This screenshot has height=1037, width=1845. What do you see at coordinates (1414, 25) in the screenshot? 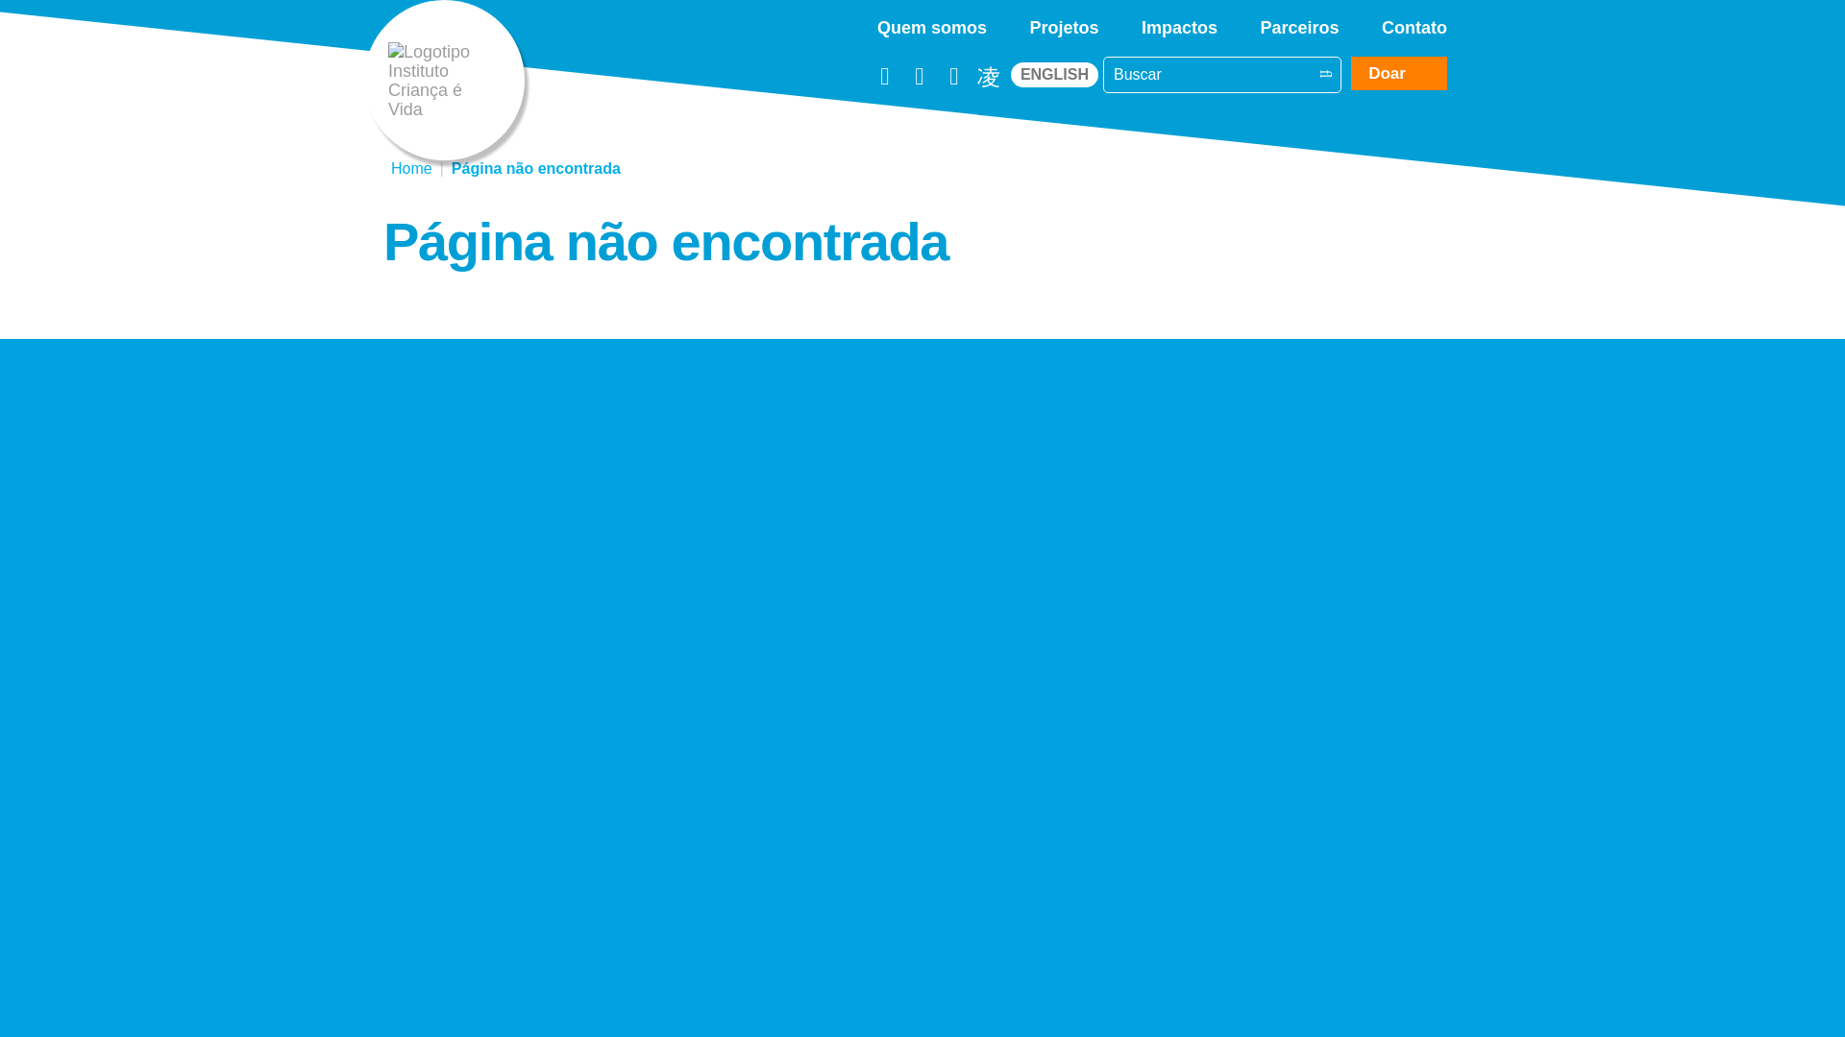
I see `Contato` at bounding box center [1414, 25].